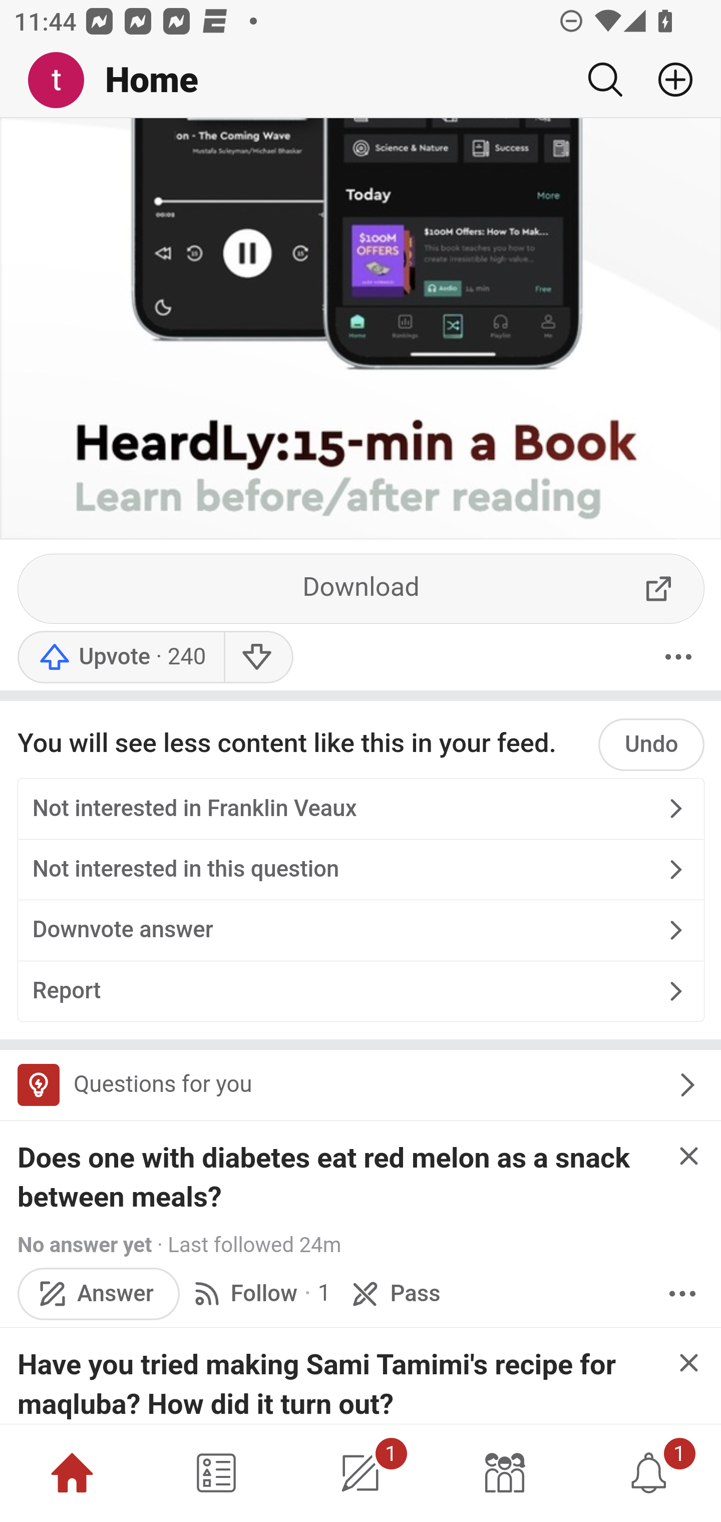 Image resolution: width=721 pixels, height=1522 pixels. Describe the element at coordinates (688, 1364) in the screenshot. I see `Hide` at that location.